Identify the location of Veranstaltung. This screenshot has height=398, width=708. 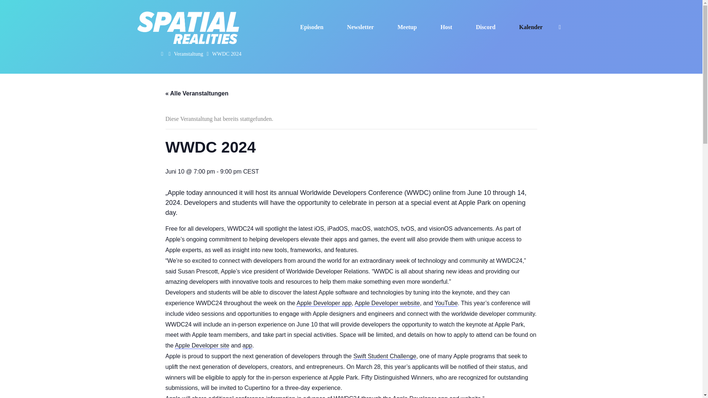
(189, 54).